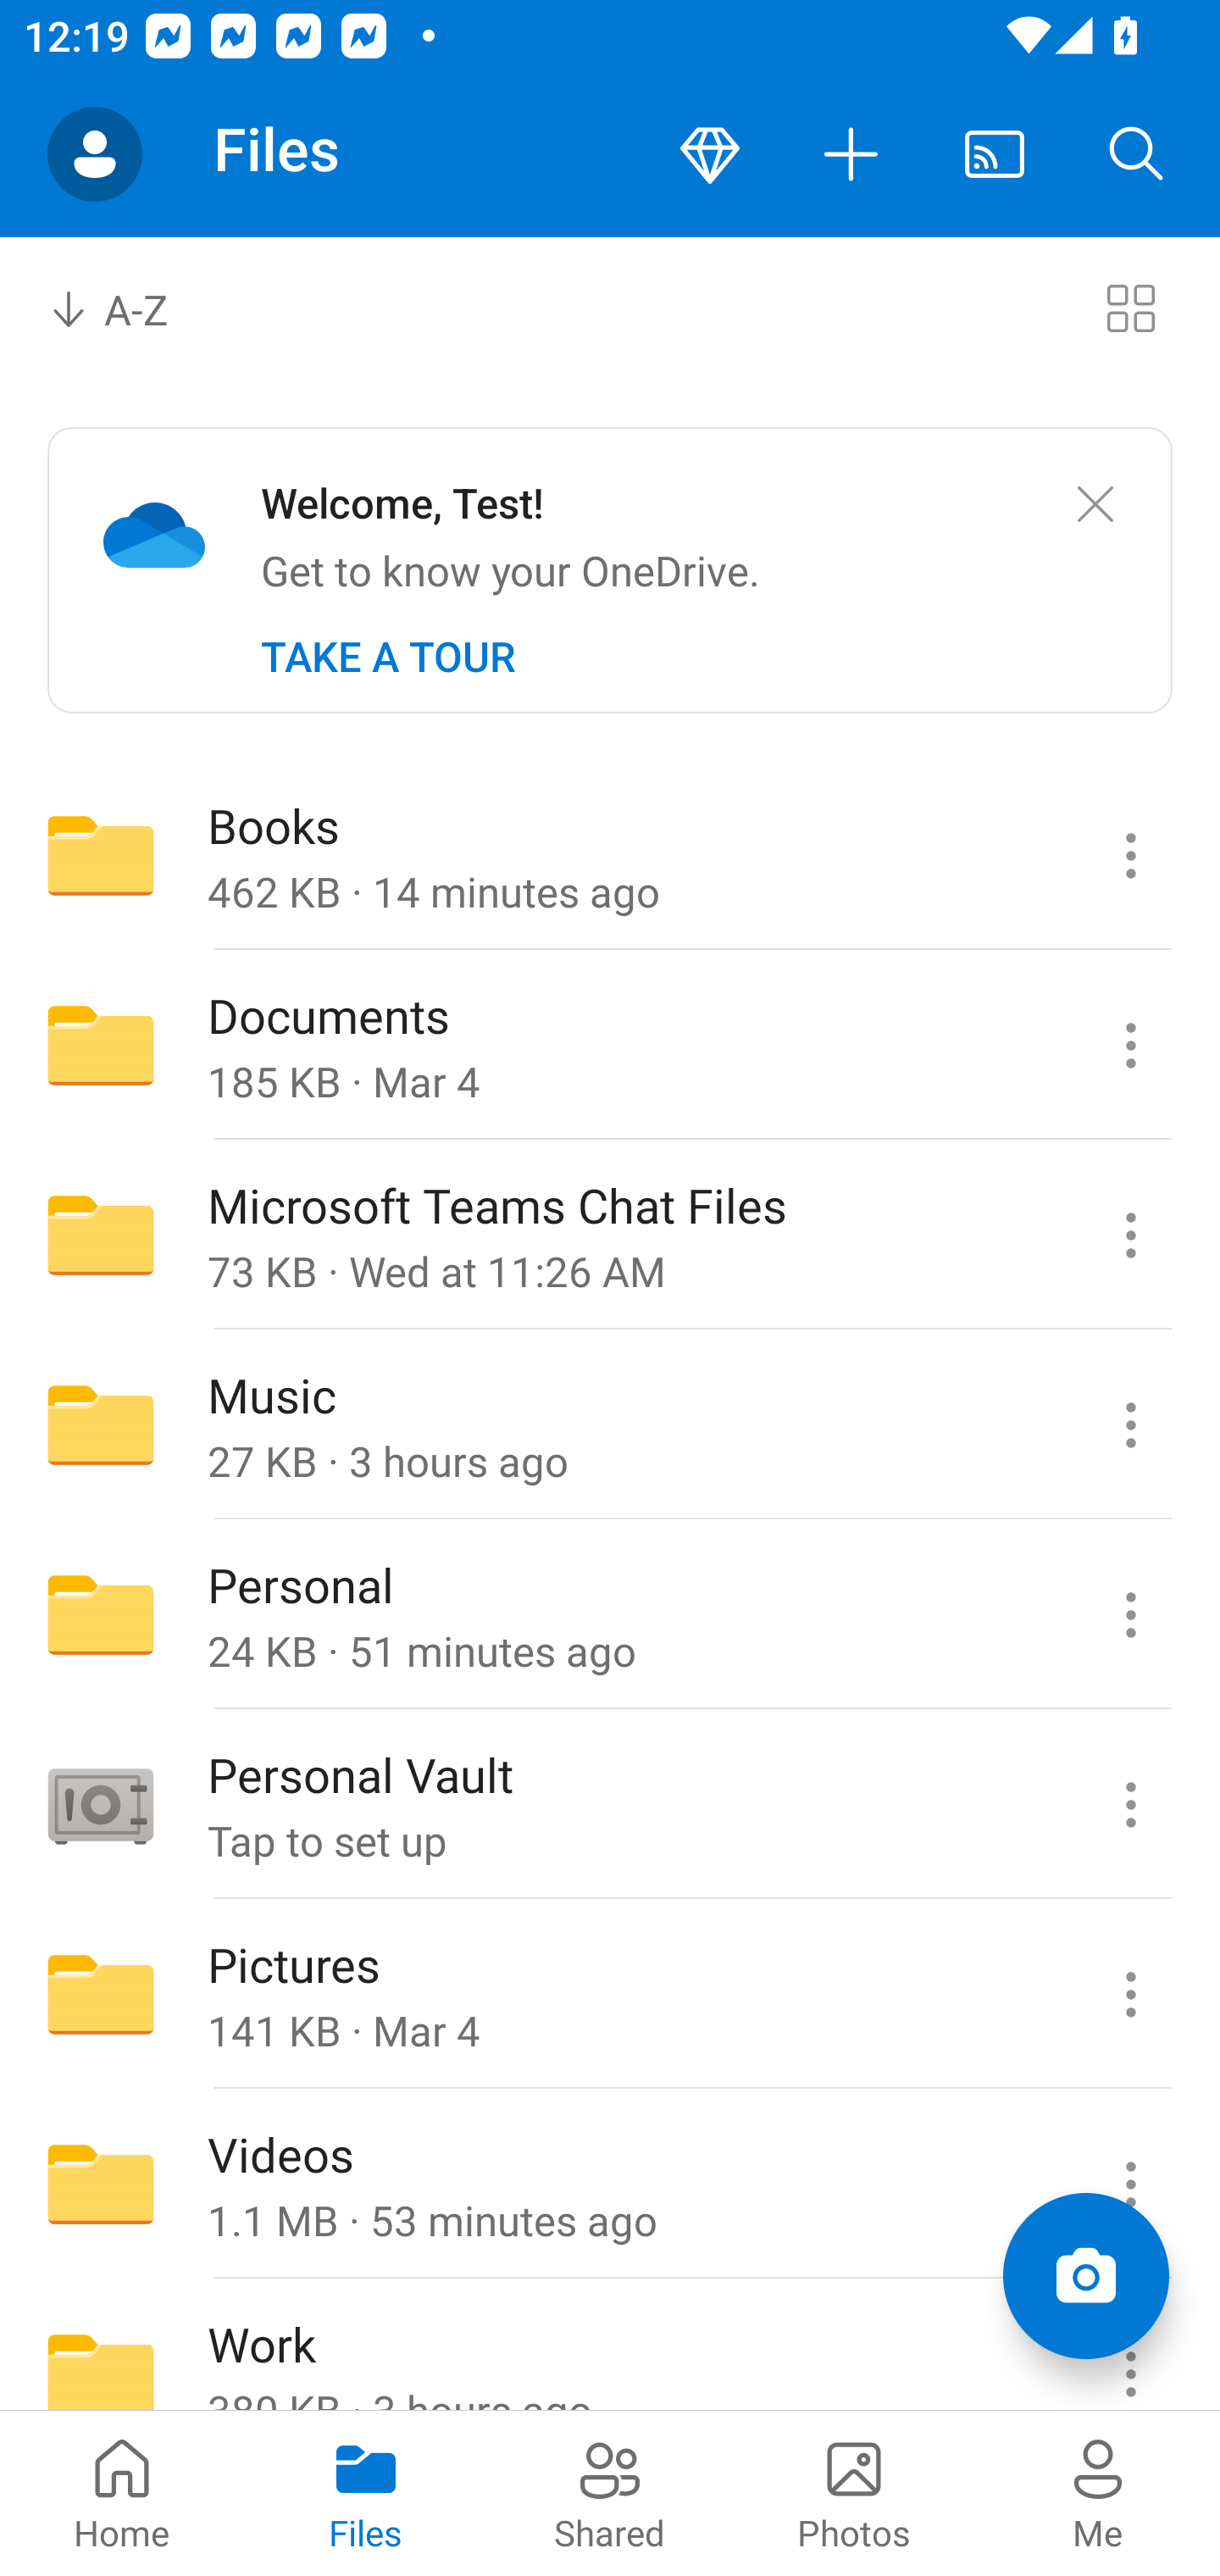 Image resolution: width=1220 pixels, height=2576 pixels. What do you see at coordinates (995, 154) in the screenshot?
I see `Cast. Disconnected` at bounding box center [995, 154].